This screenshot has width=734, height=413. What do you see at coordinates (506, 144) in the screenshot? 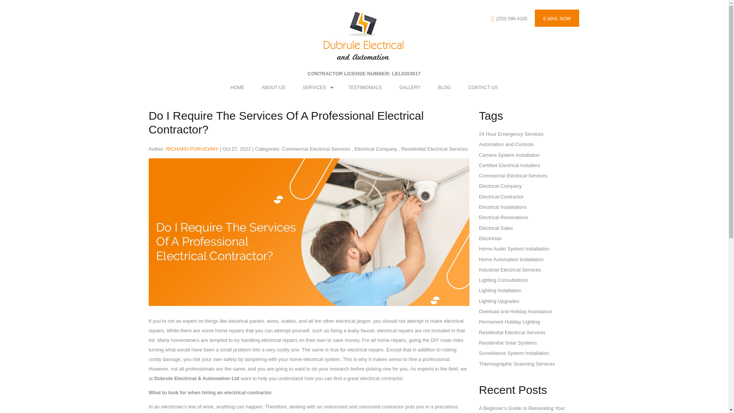
I see `Automation and Controls` at bounding box center [506, 144].